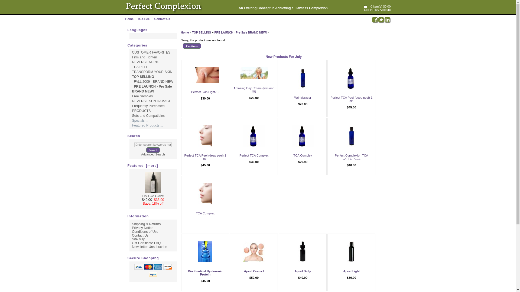  I want to click on Contact Us, so click(162, 19).